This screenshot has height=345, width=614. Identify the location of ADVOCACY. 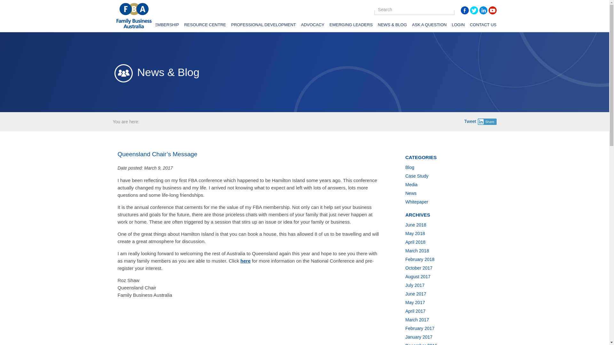
(312, 26).